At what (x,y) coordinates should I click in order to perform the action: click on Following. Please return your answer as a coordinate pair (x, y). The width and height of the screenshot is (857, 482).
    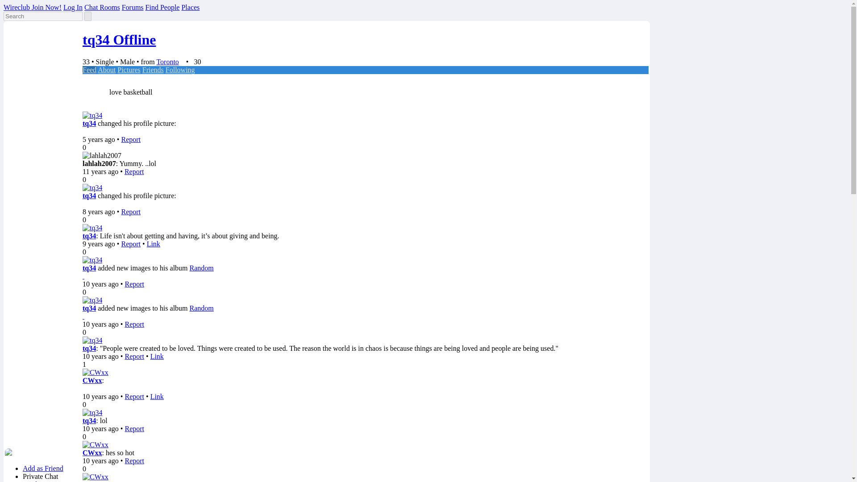
    Looking at the image, I should click on (180, 70).